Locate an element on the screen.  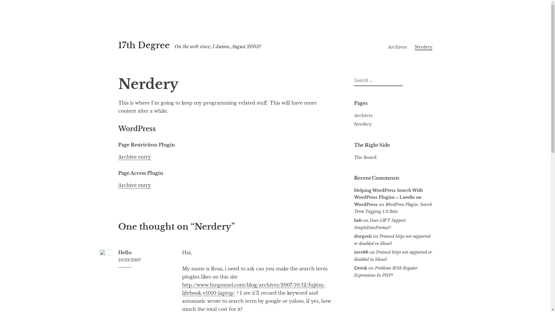
Nerdery is located at coordinates (362, 124).